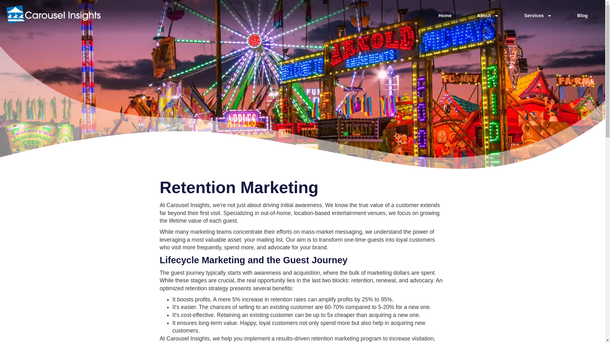  What do you see at coordinates (488, 15) in the screenshot?
I see `About` at bounding box center [488, 15].